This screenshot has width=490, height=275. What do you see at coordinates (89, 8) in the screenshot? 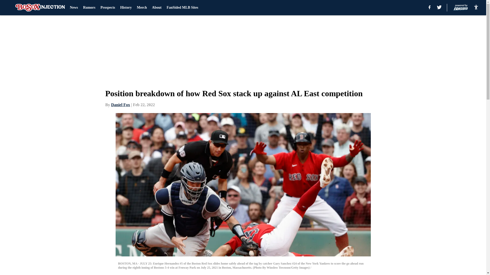
I see `Rumors` at bounding box center [89, 8].